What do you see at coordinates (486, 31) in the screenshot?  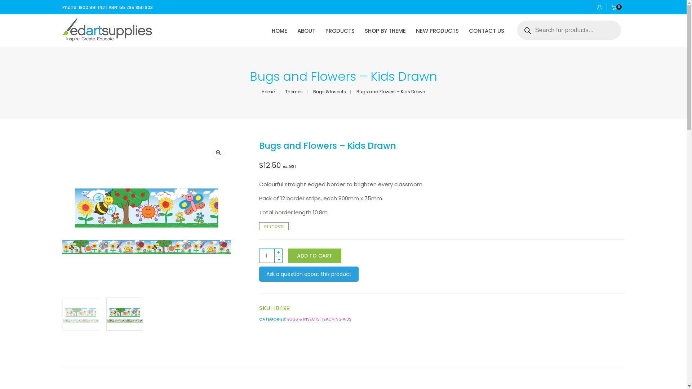 I see `CONTACT US` at bounding box center [486, 31].